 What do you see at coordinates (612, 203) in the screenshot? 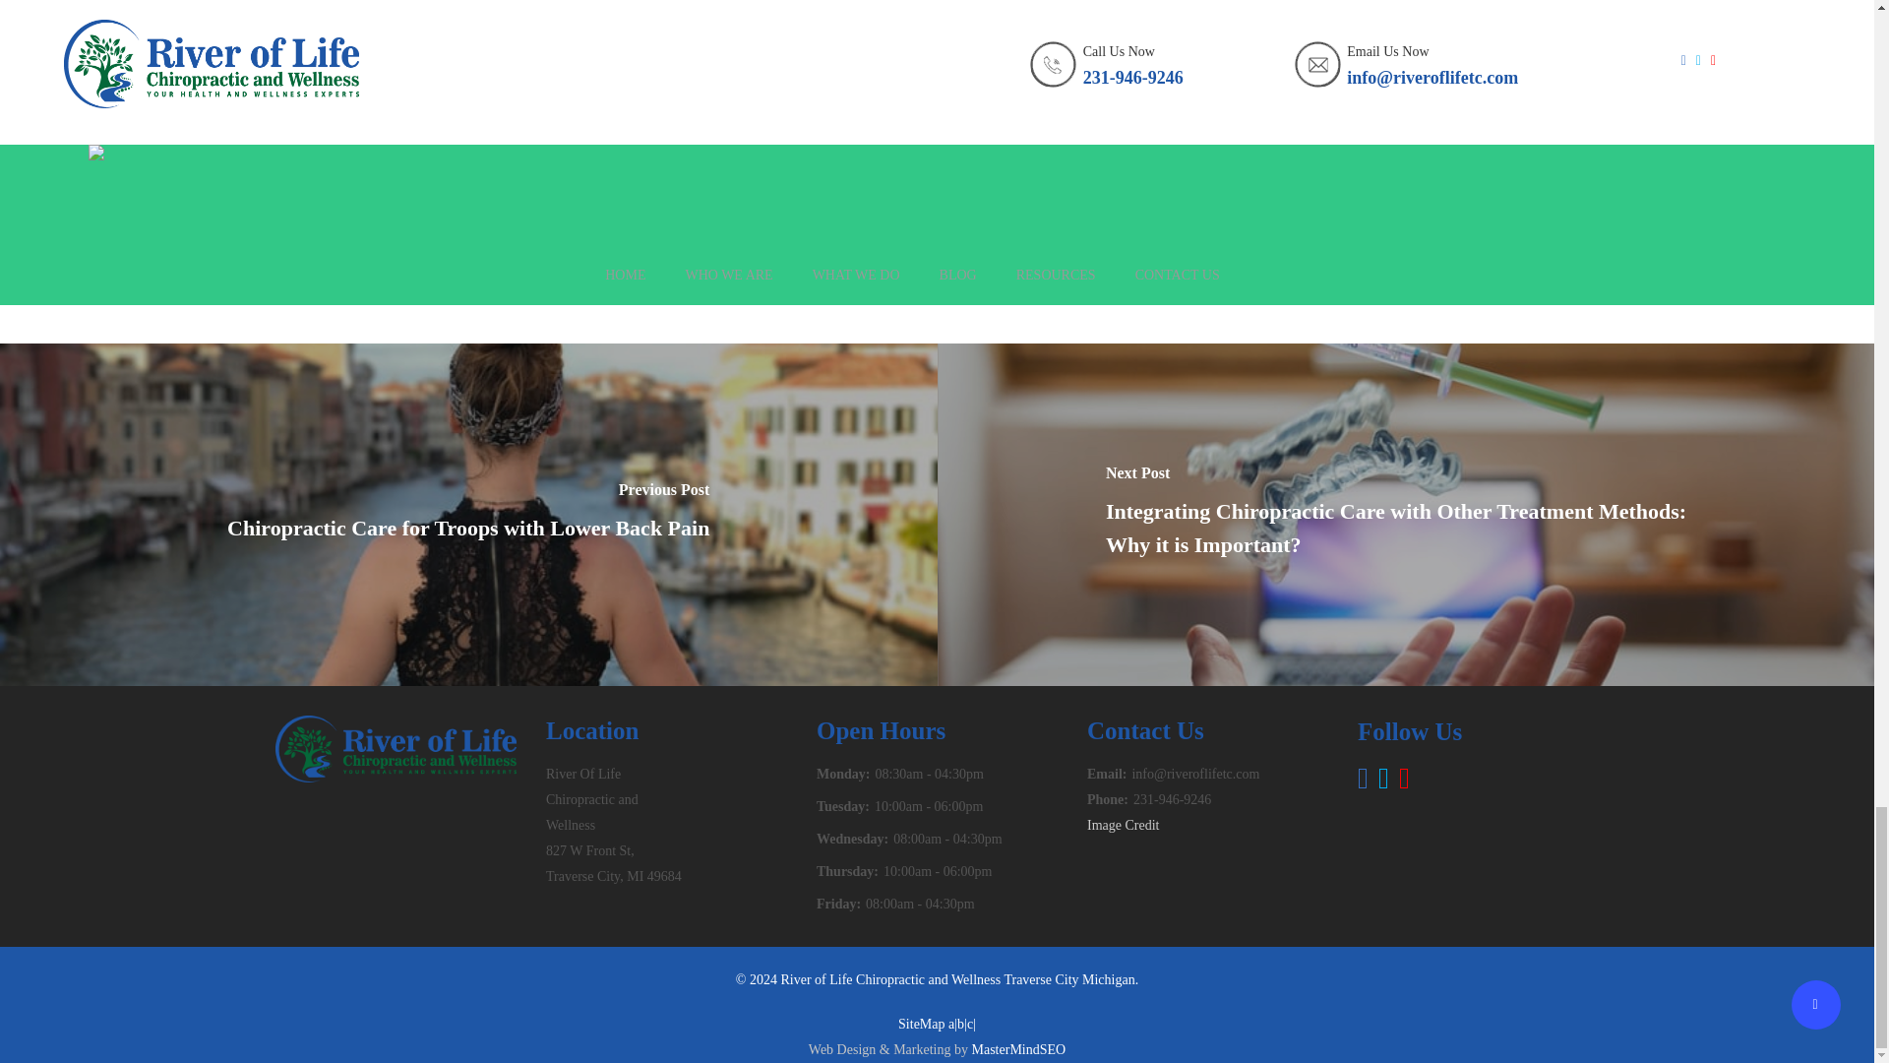
I see `riveroflifetc` at bounding box center [612, 203].